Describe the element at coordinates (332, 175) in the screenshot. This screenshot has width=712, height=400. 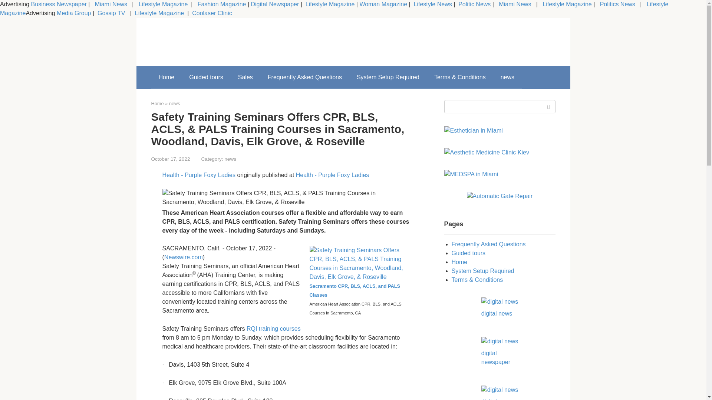
I see `Health - Purple Foxy Ladies` at that location.